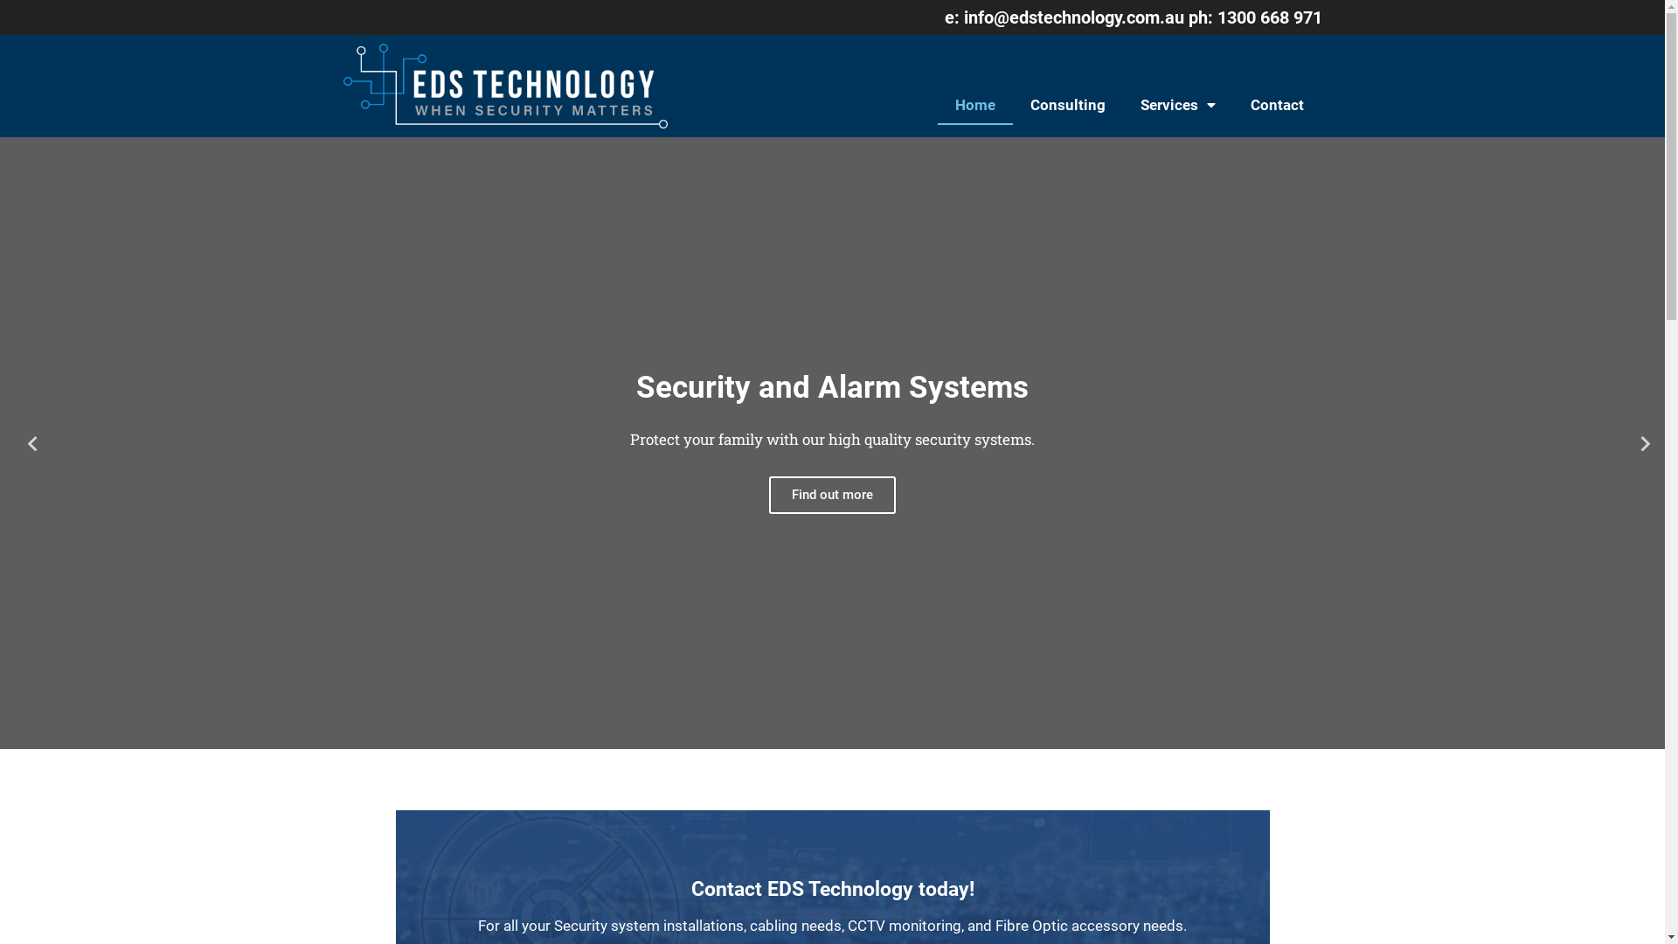  I want to click on Consulting, so click(1068, 105).